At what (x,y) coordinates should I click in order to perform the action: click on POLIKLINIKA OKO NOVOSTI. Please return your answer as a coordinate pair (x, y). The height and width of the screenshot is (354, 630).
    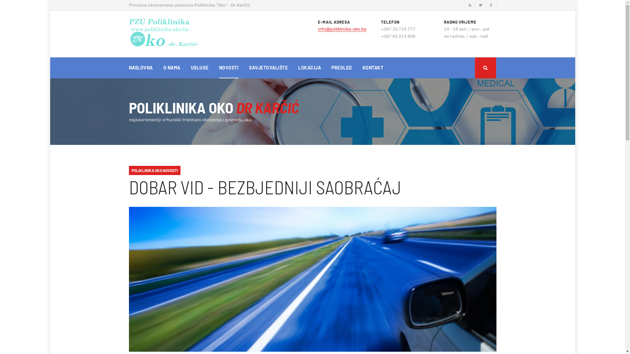
    Looking at the image, I should click on (154, 170).